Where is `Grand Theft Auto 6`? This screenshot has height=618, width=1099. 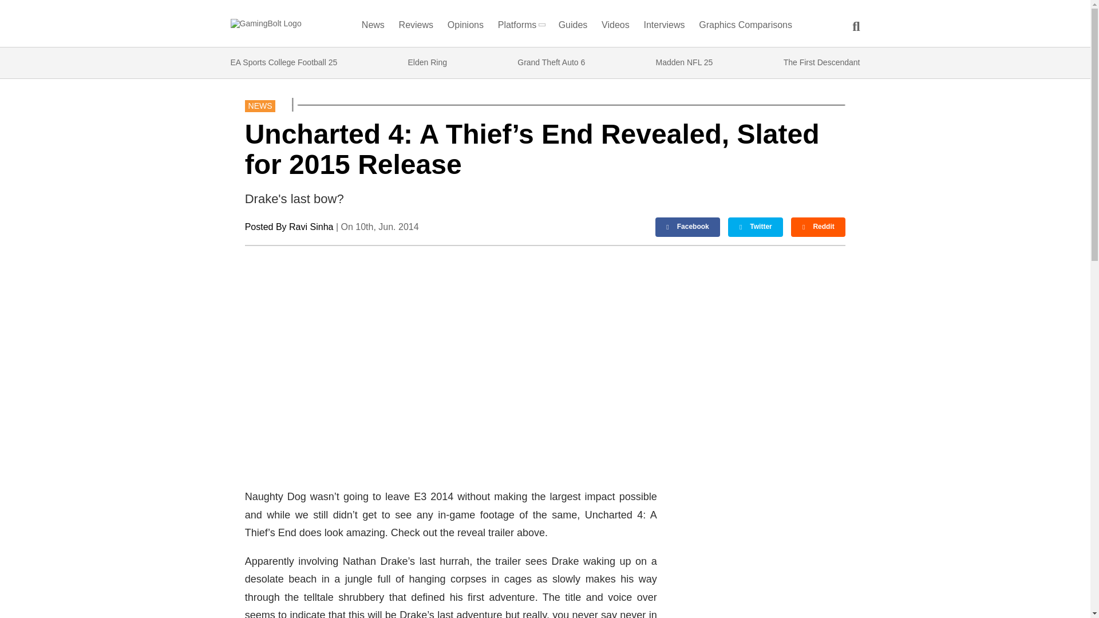 Grand Theft Auto 6 is located at coordinates (551, 62).